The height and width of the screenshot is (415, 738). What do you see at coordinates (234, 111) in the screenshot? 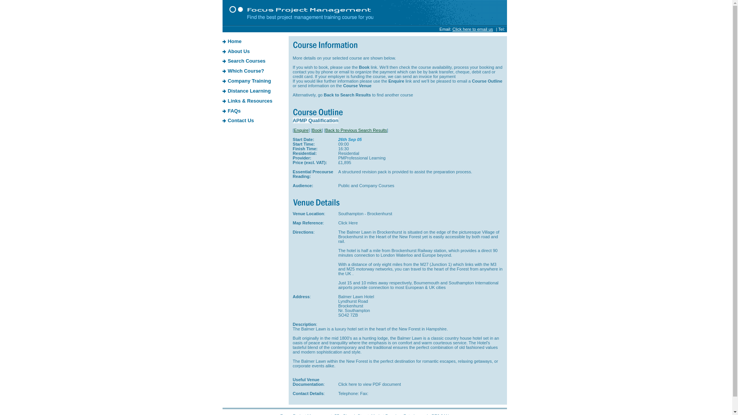
I see `FAQs` at bounding box center [234, 111].